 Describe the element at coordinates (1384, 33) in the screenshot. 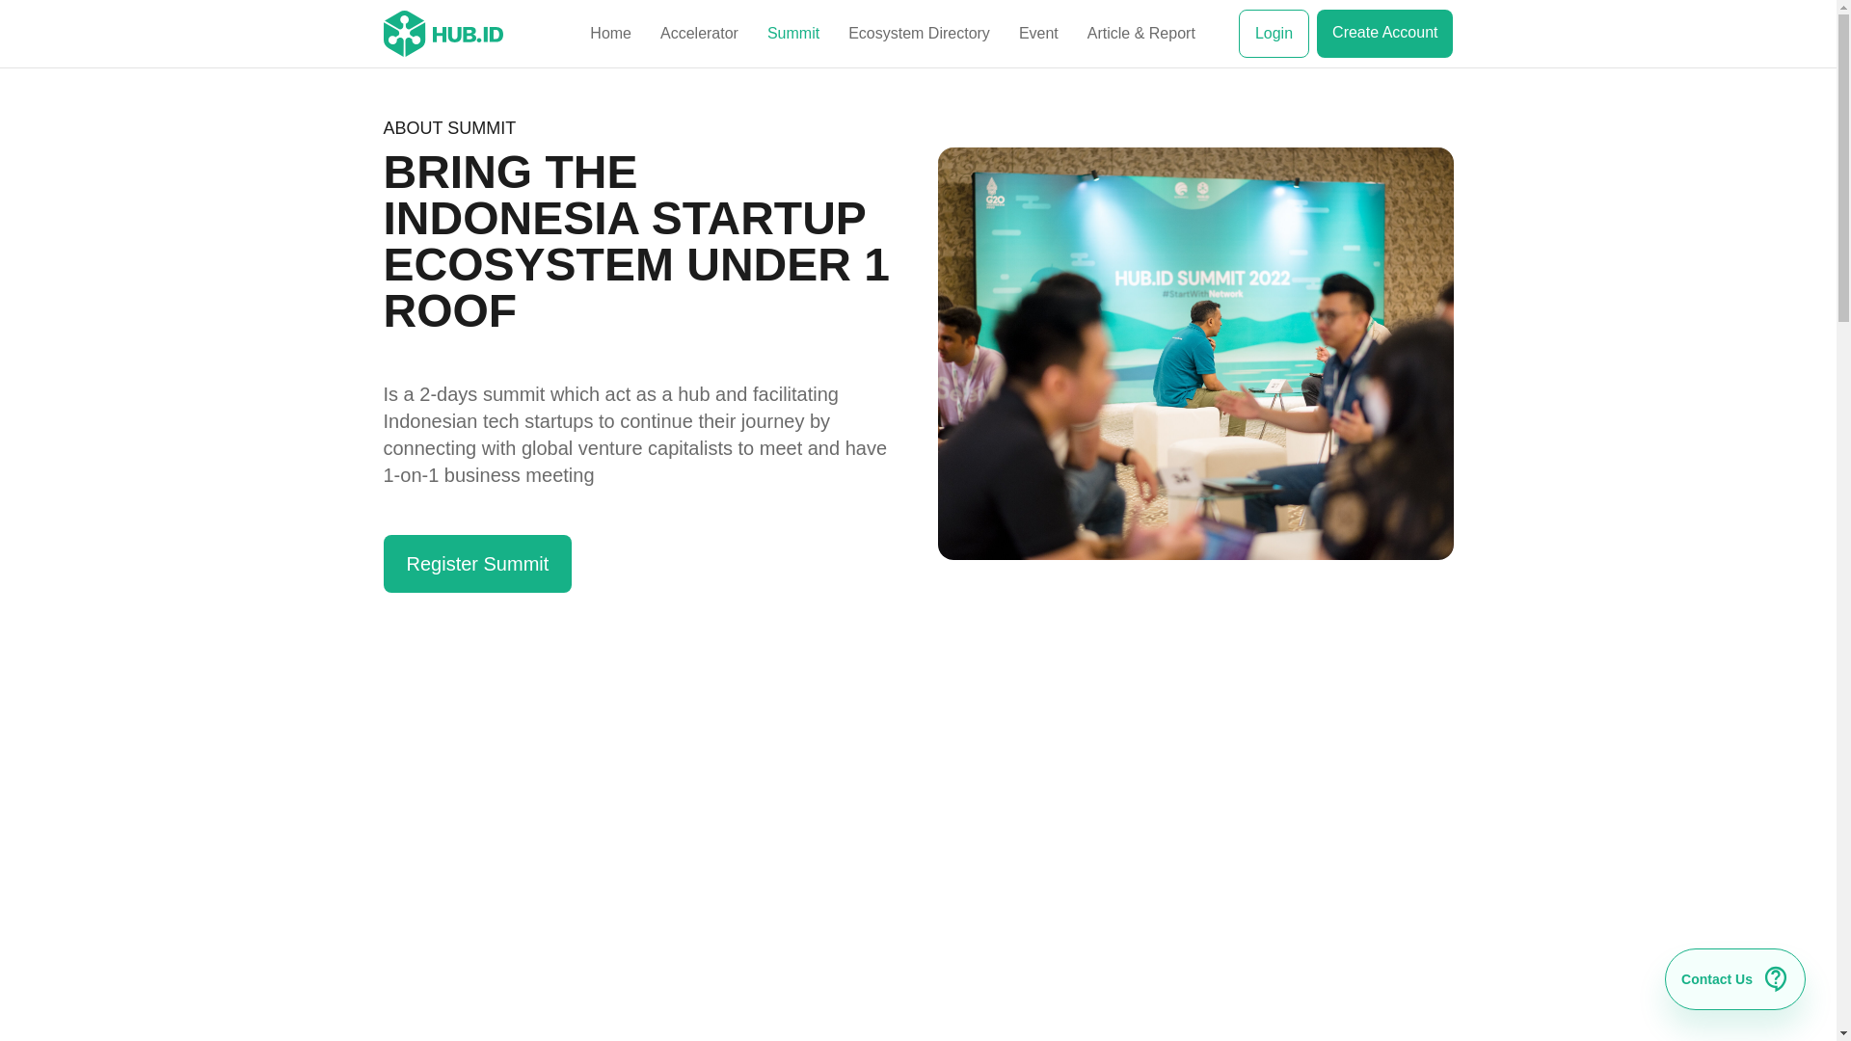

I see `Create Account` at that location.